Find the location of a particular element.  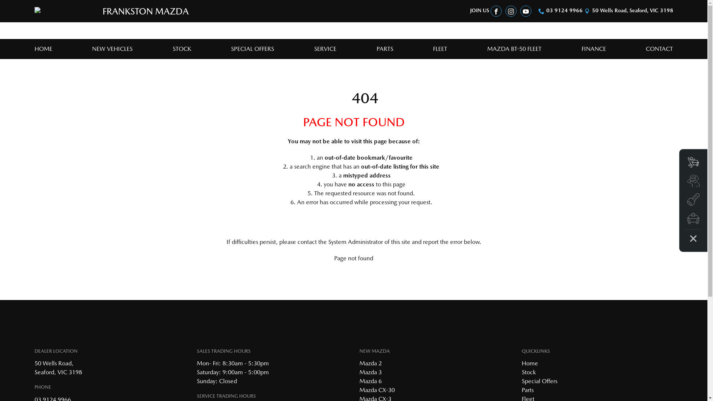

FRANKSTON MAZDA is located at coordinates (111, 11).